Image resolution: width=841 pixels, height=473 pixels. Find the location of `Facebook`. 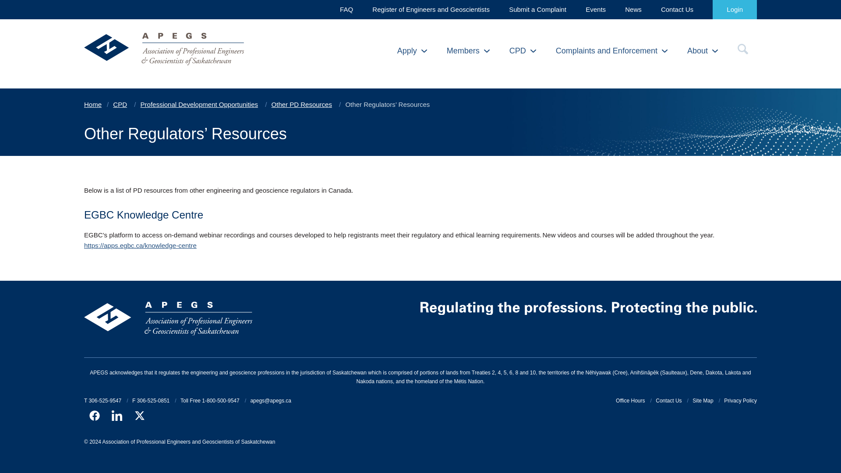

Facebook is located at coordinates (95, 416).